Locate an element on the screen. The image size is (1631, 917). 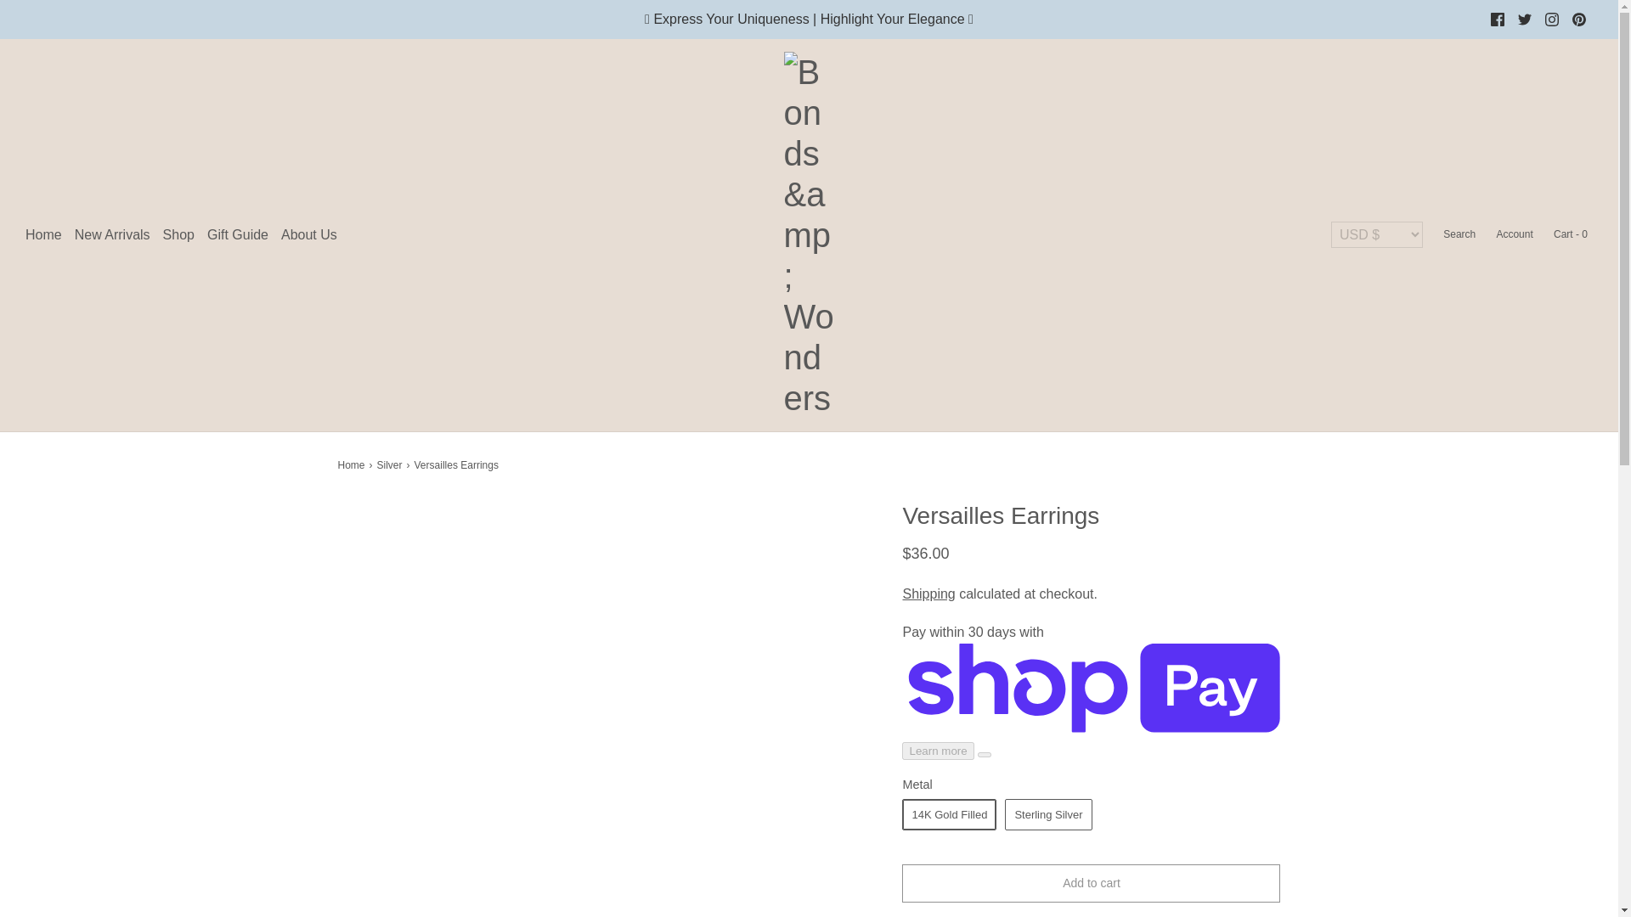
Twitter icon is located at coordinates (1524, 19).